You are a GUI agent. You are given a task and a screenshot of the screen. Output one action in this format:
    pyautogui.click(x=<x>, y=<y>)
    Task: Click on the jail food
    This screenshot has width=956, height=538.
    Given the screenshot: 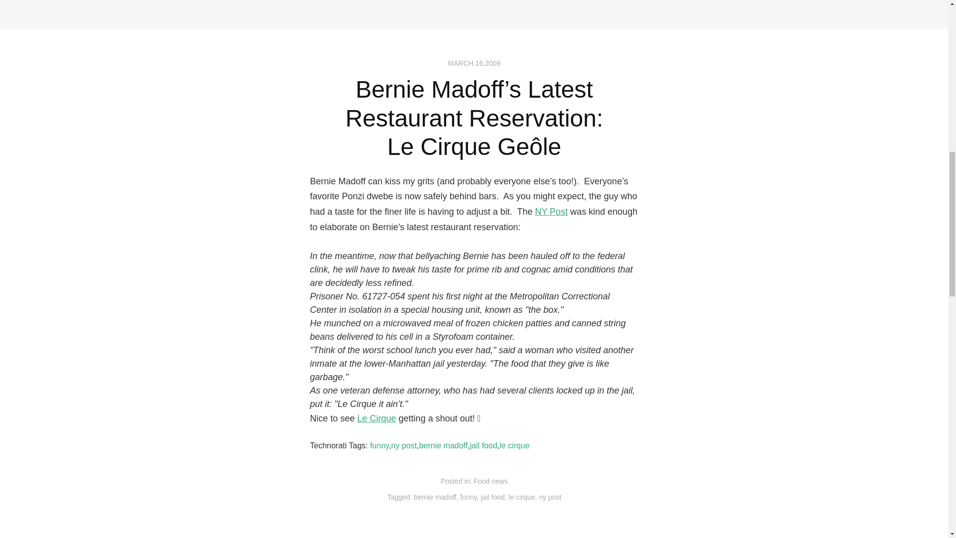 What is the action you would take?
    pyautogui.click(x=483, y=445)
    